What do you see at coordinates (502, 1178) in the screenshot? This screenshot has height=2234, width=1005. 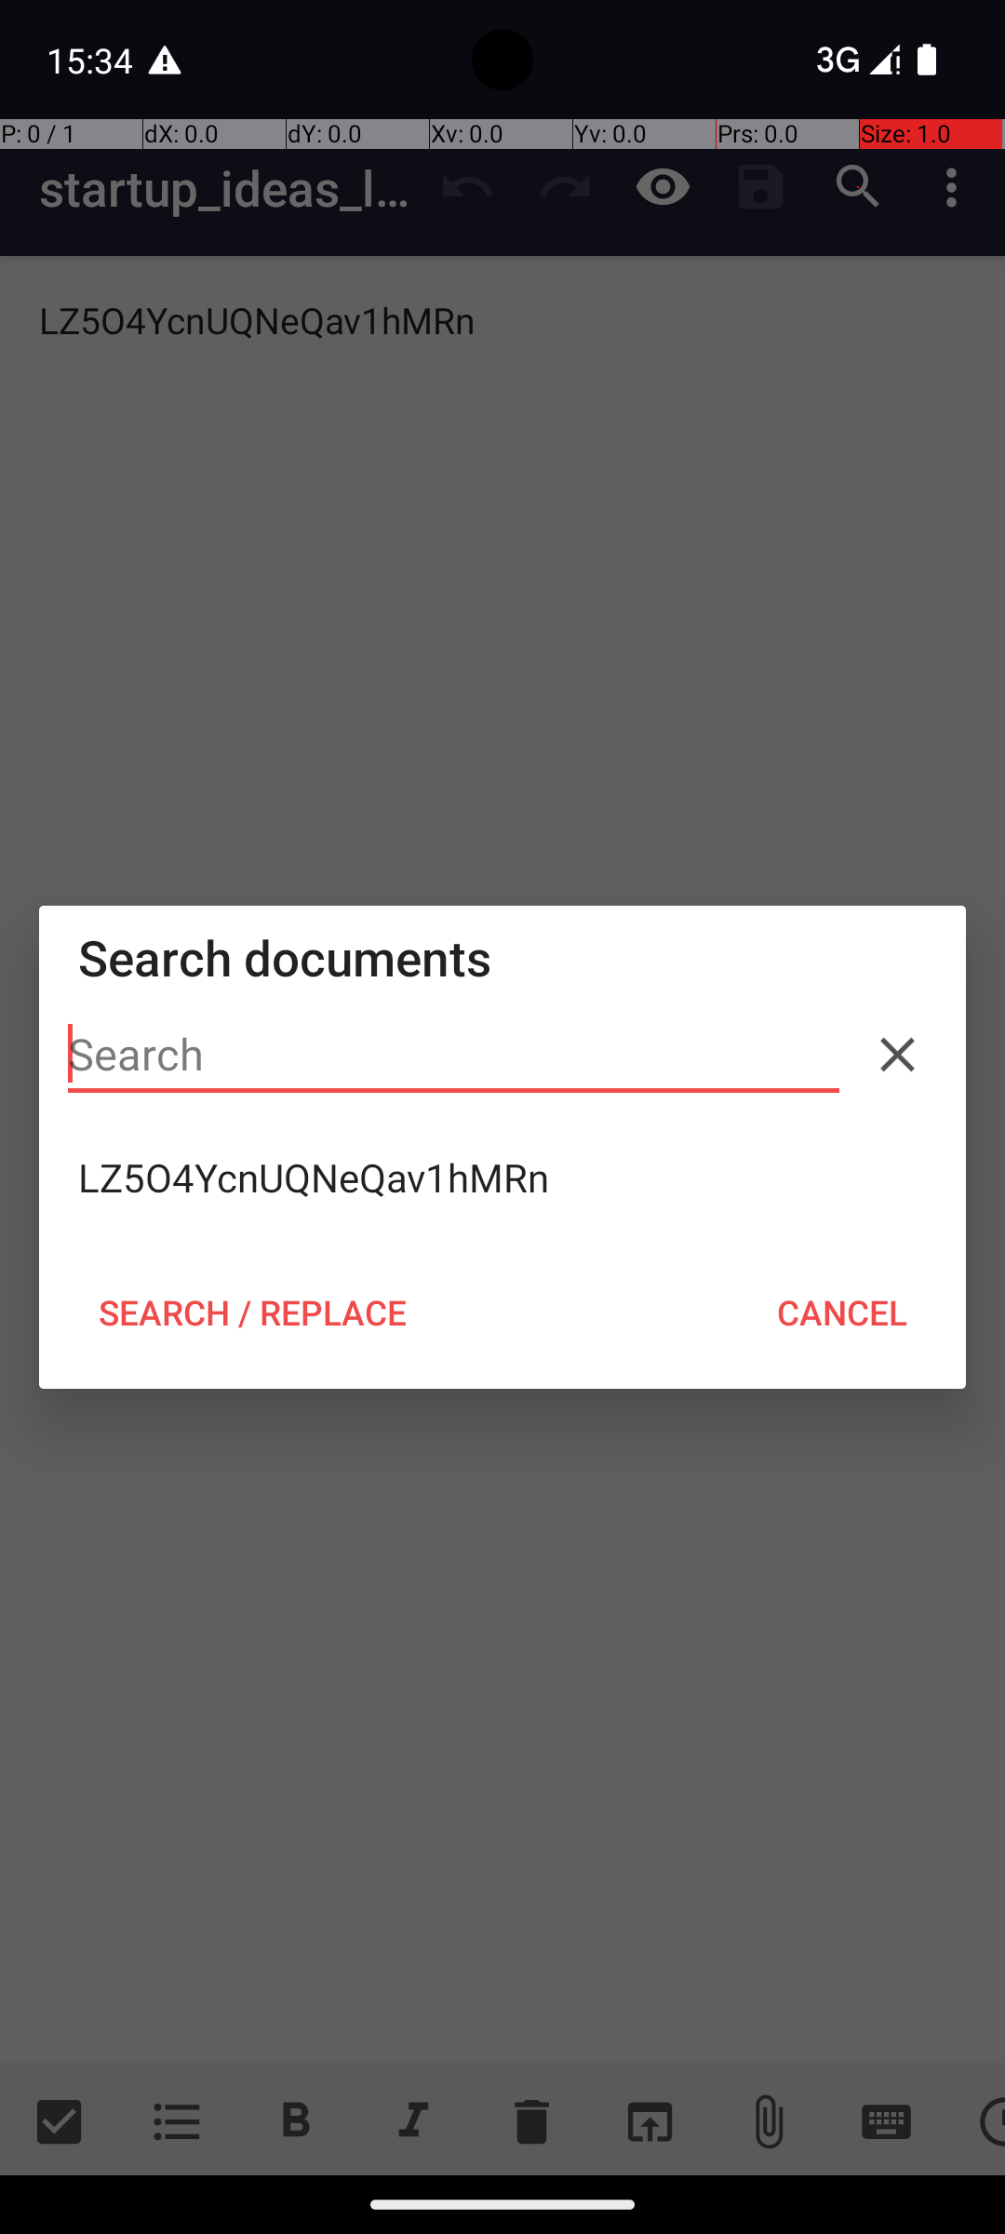 I see `LZ5O4YcnUQNeQav1hMRn` at bounding box center [502, 1178].